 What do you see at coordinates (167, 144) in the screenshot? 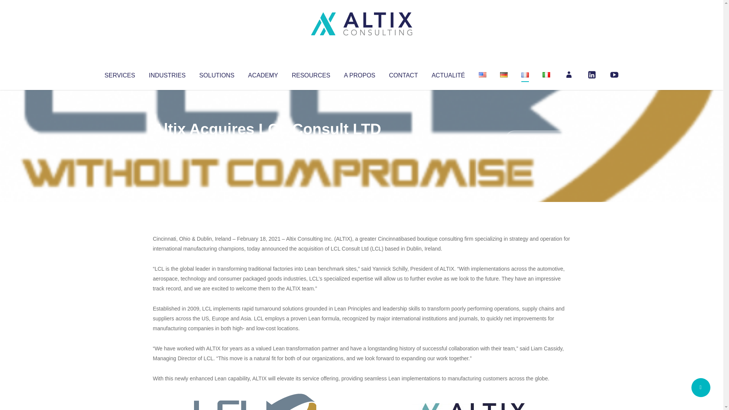
I see `Altix` at bounding box center [167, 144].